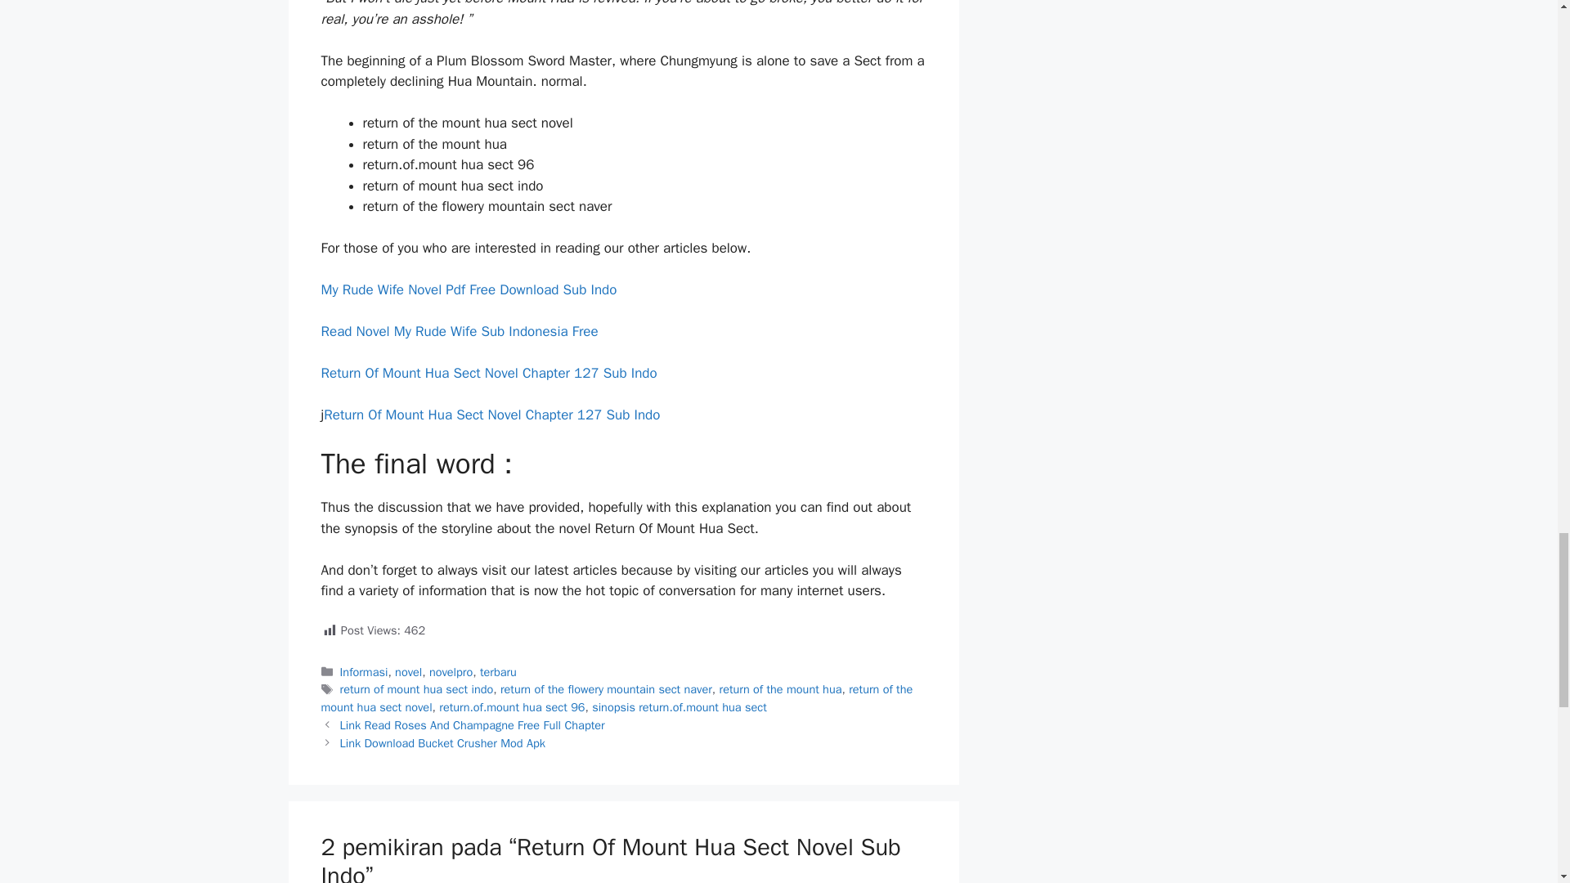 The width and height of the screenshot is (1570, 883). I want to click on return of the mount hua, so click(780, 688).